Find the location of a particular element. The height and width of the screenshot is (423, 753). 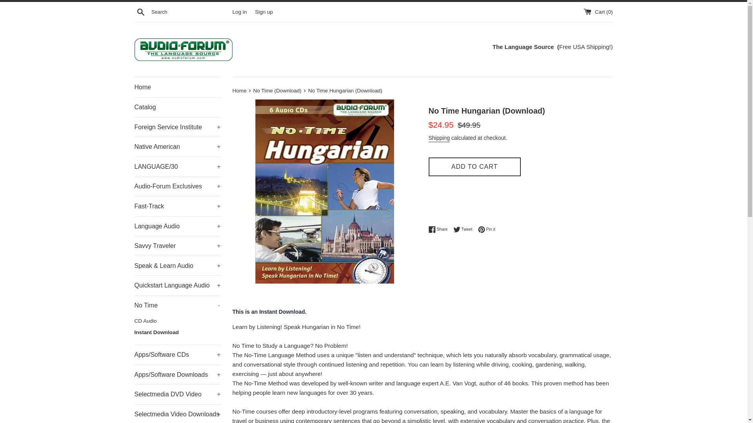

Tweet on Twitter is located at coordinates (465, 230).